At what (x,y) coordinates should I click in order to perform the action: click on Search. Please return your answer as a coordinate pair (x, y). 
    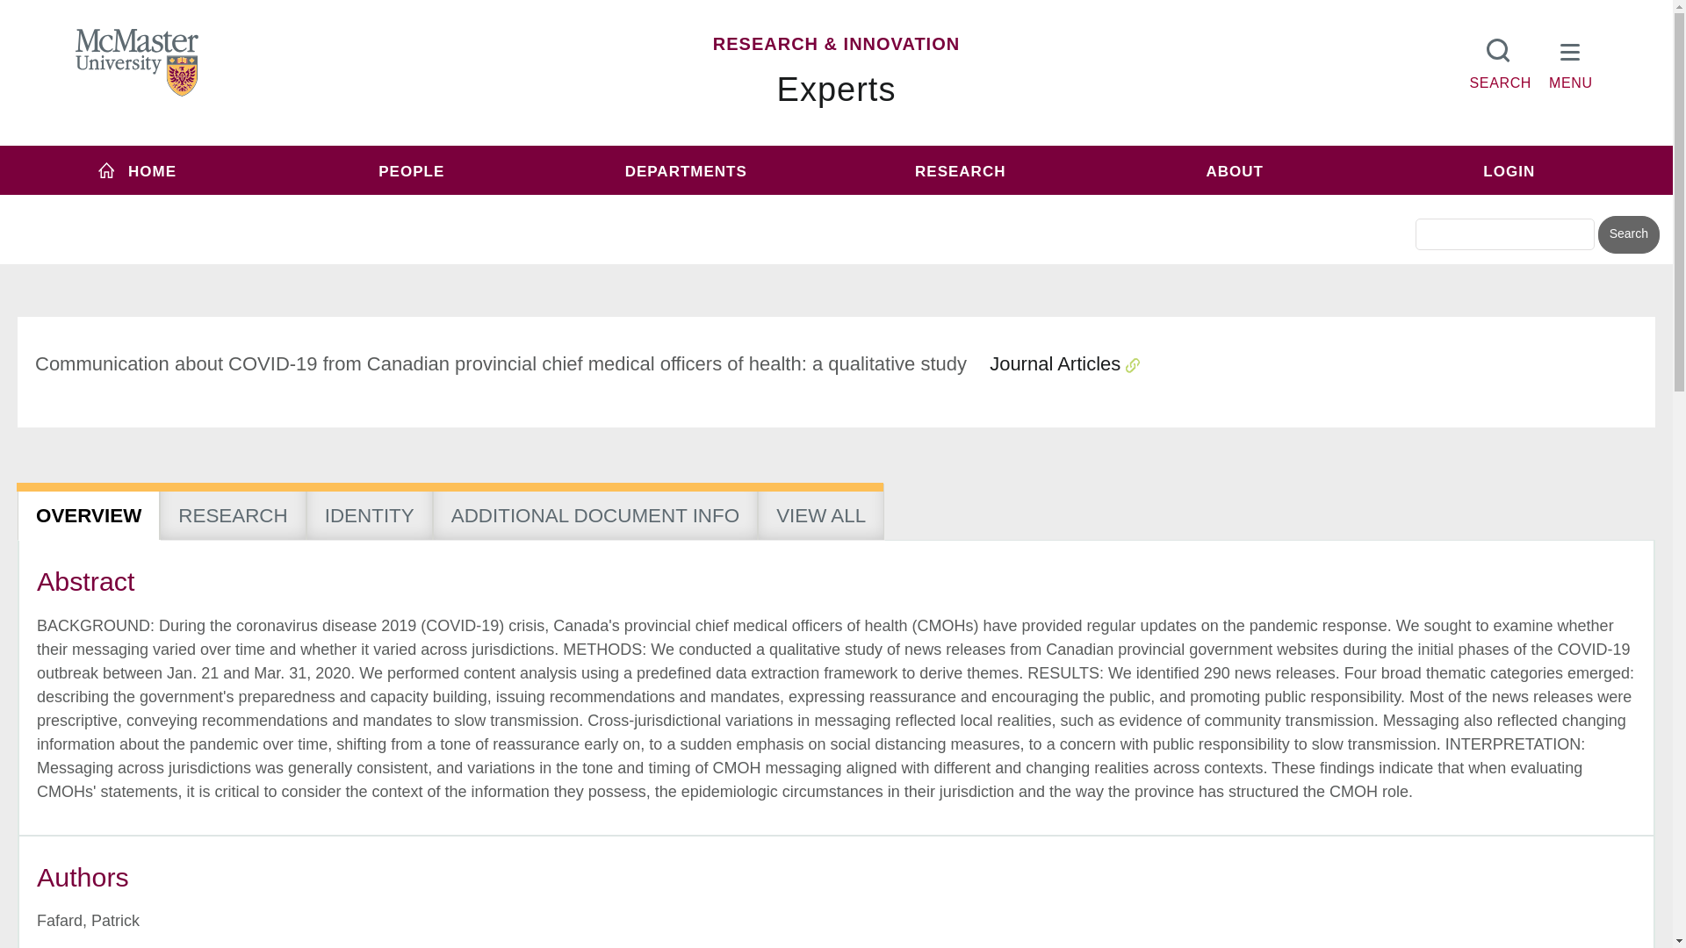
    Looking at the image, I should click on (1628, 235).